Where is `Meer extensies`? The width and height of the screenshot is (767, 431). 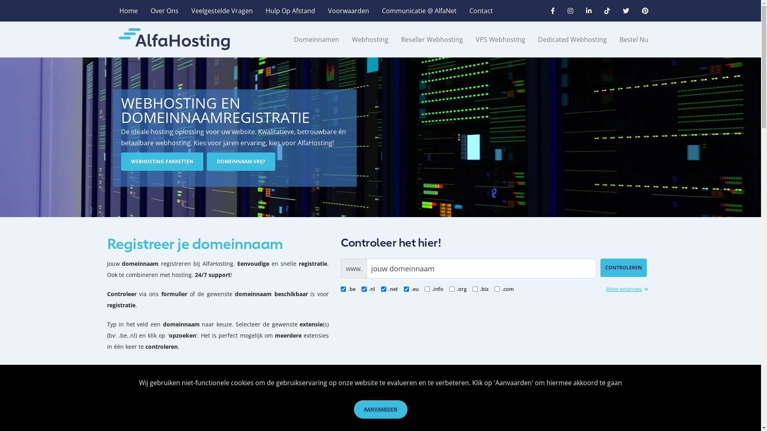
Meer extensies is located at coordinates (627, 289).